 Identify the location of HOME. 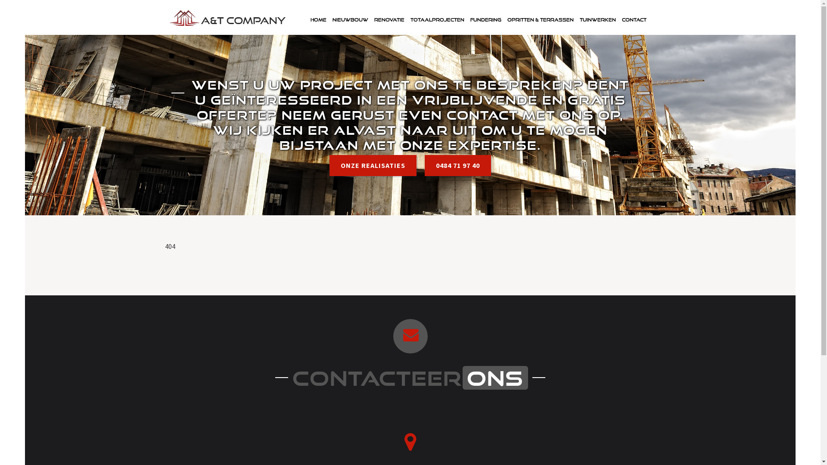
(319, 20).